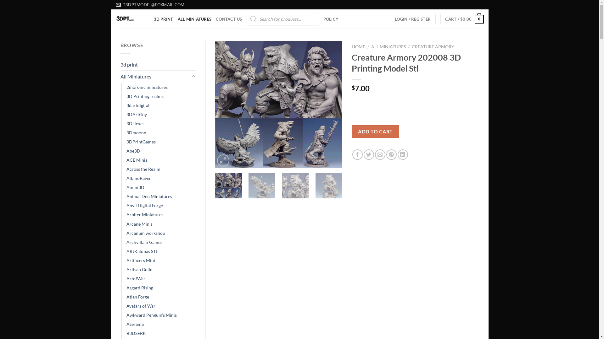 Image resolution: width=604 pixels, height=339 pixels. What do you see at coordinates (331, 19) in the screenshot?
I see `POLICY` at bounding box center [331, 19].